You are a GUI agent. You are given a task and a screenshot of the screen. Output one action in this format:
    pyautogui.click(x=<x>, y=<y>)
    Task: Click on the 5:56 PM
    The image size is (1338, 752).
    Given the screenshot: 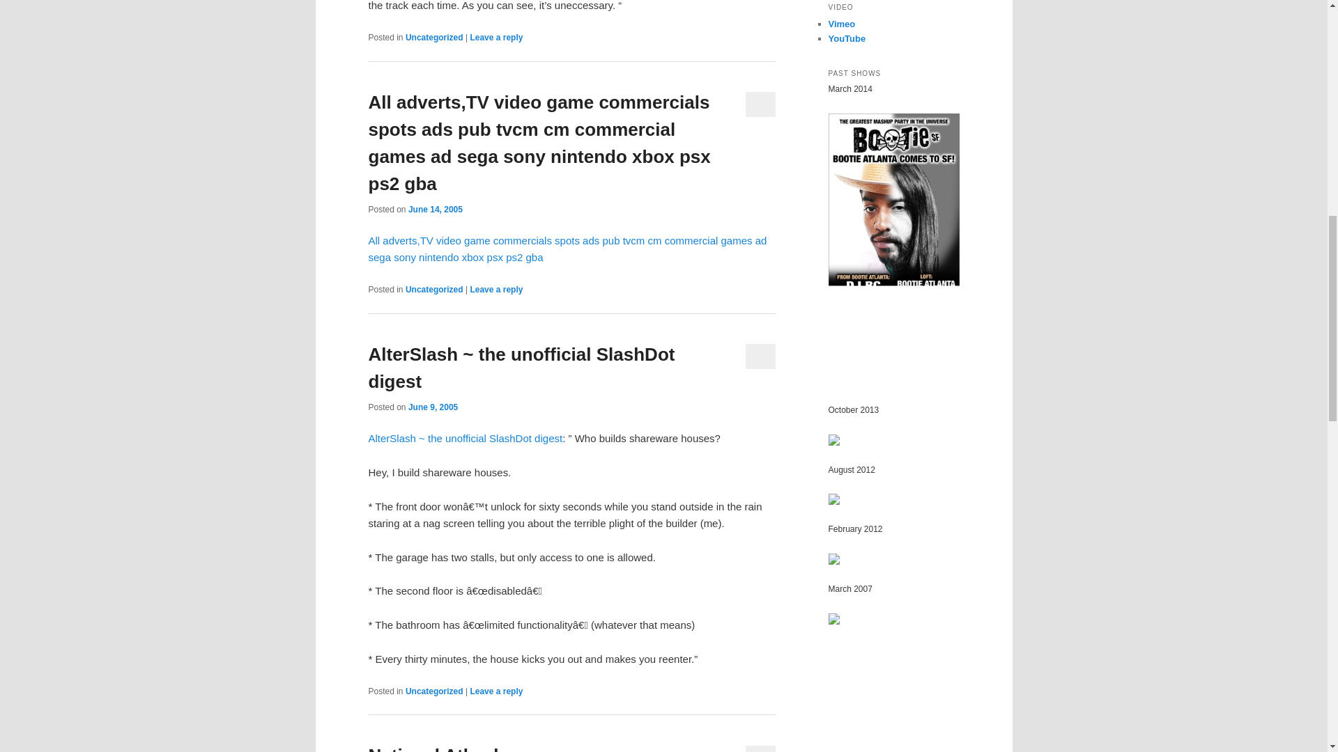 What is the action you would take?
    pyautogui.click(x=432, y=407)
    